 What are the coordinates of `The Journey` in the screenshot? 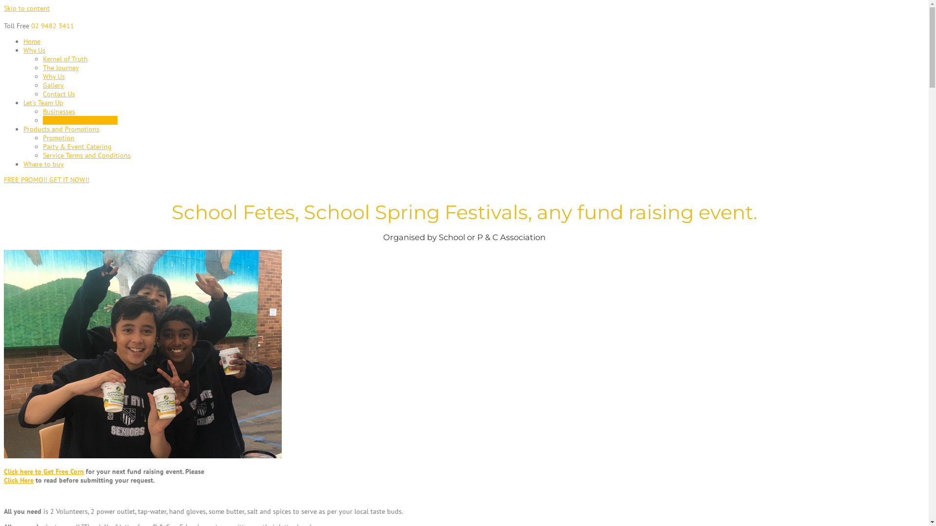 It's located at (61, 68).